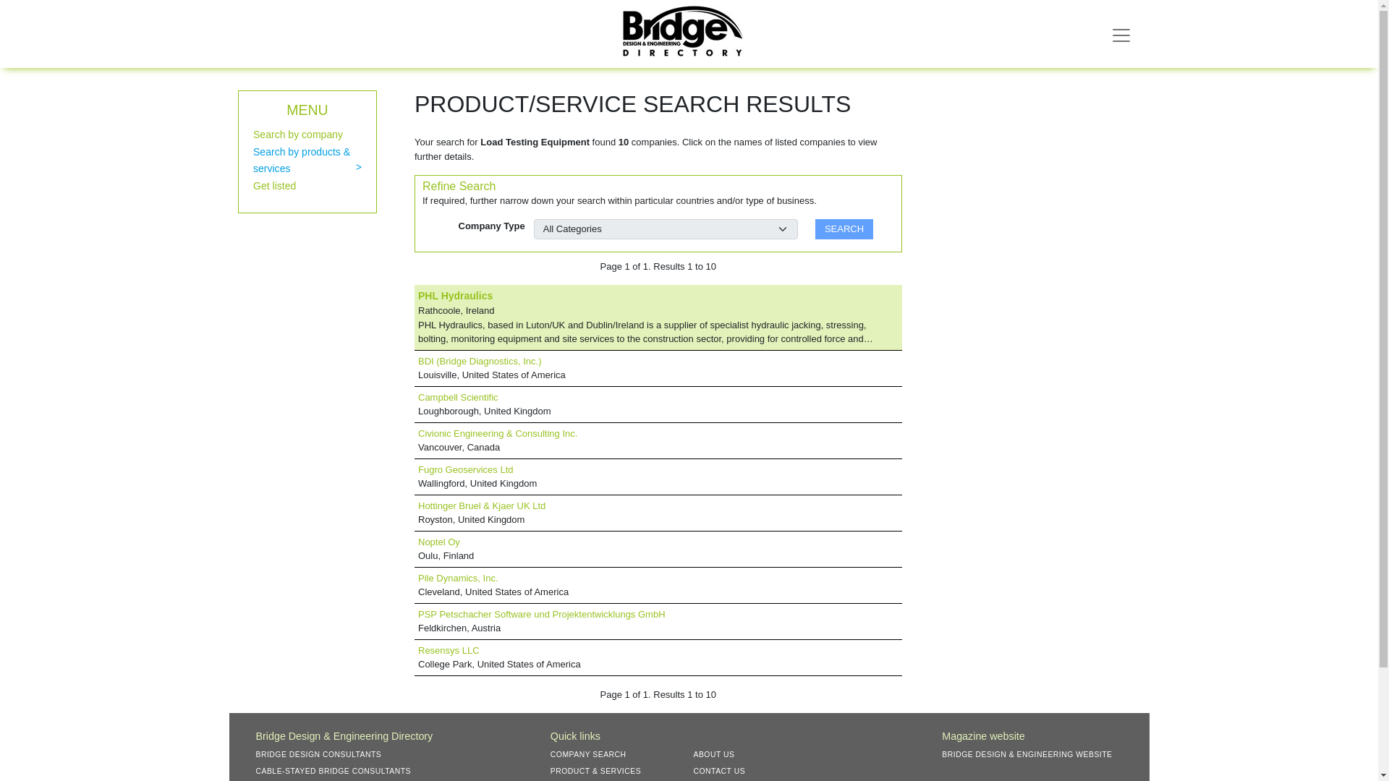 Image resolution: width=1389 pixels, height=781 pixels. What do you see at coordinates (719, 754) in the screenshot?
I see `ABOUT US` at bounding box center [719, 754].